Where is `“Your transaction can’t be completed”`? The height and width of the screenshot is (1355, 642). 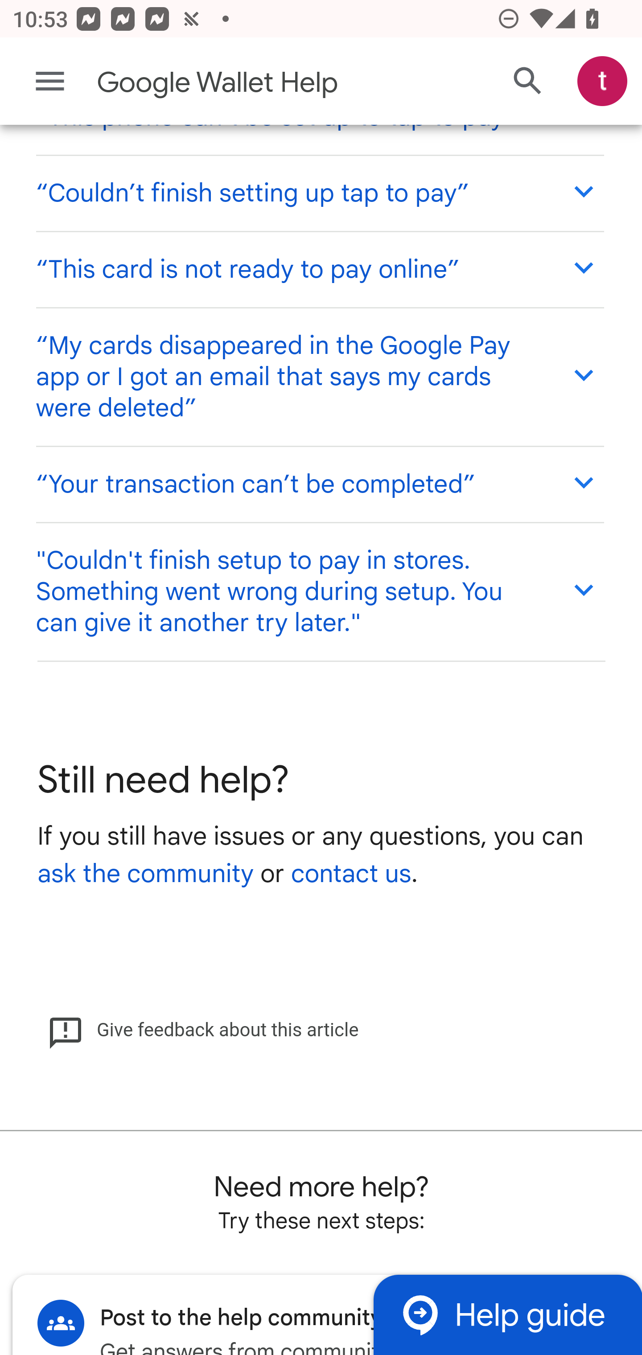
“Your transaction can’t be completed” is located at coordinates (319, 485).